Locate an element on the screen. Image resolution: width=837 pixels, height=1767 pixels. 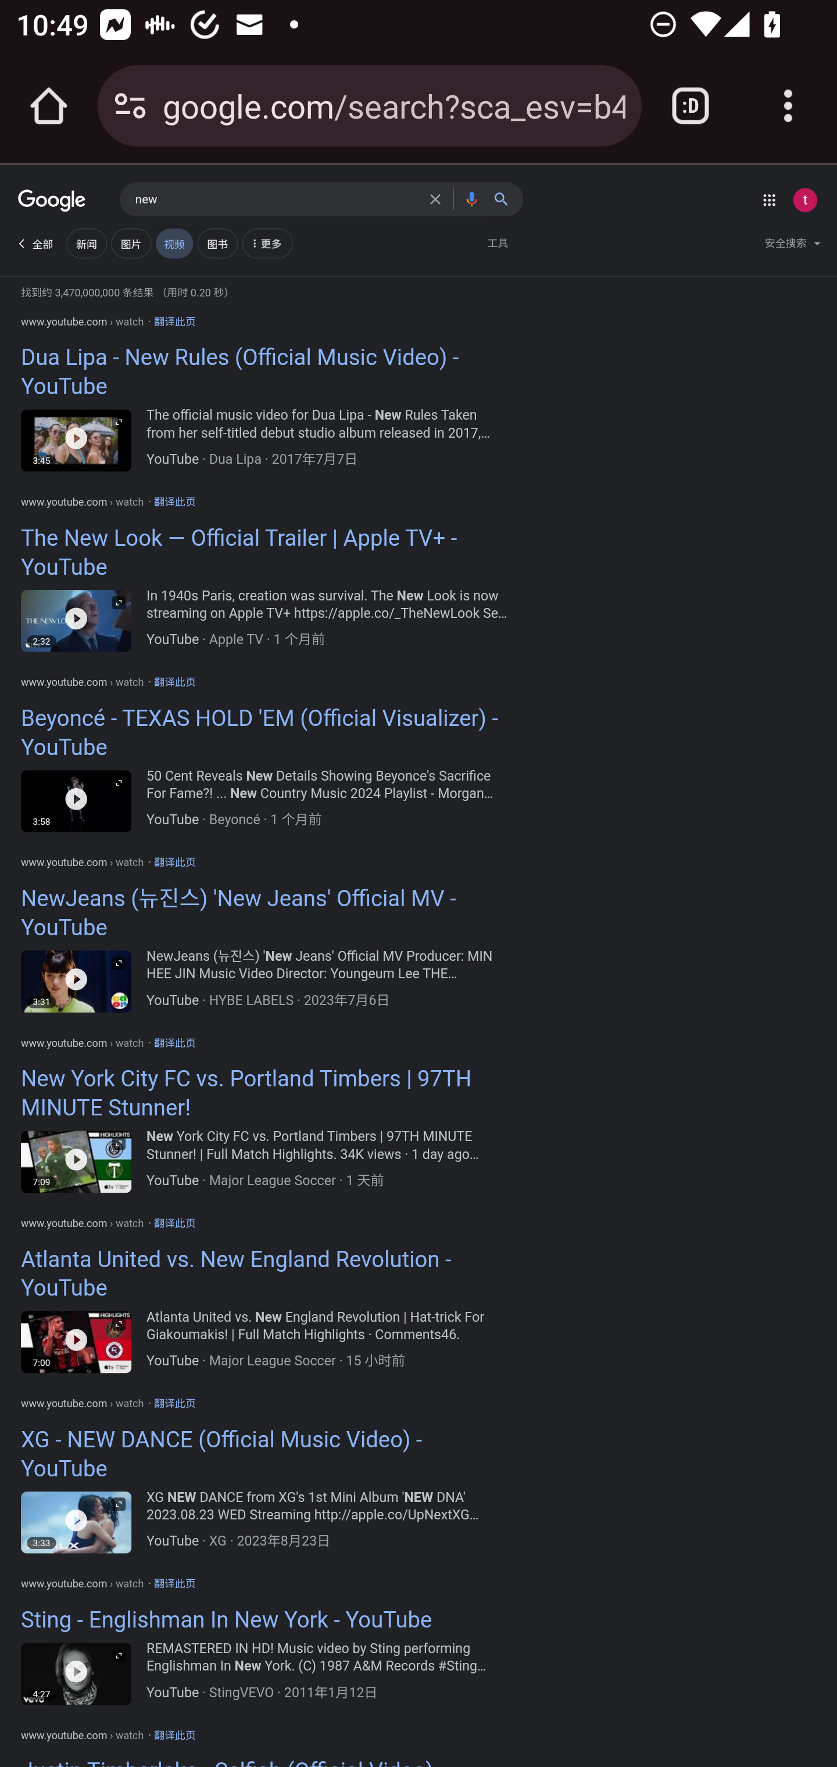
Google 应用 is located at coordinates (769, 200).